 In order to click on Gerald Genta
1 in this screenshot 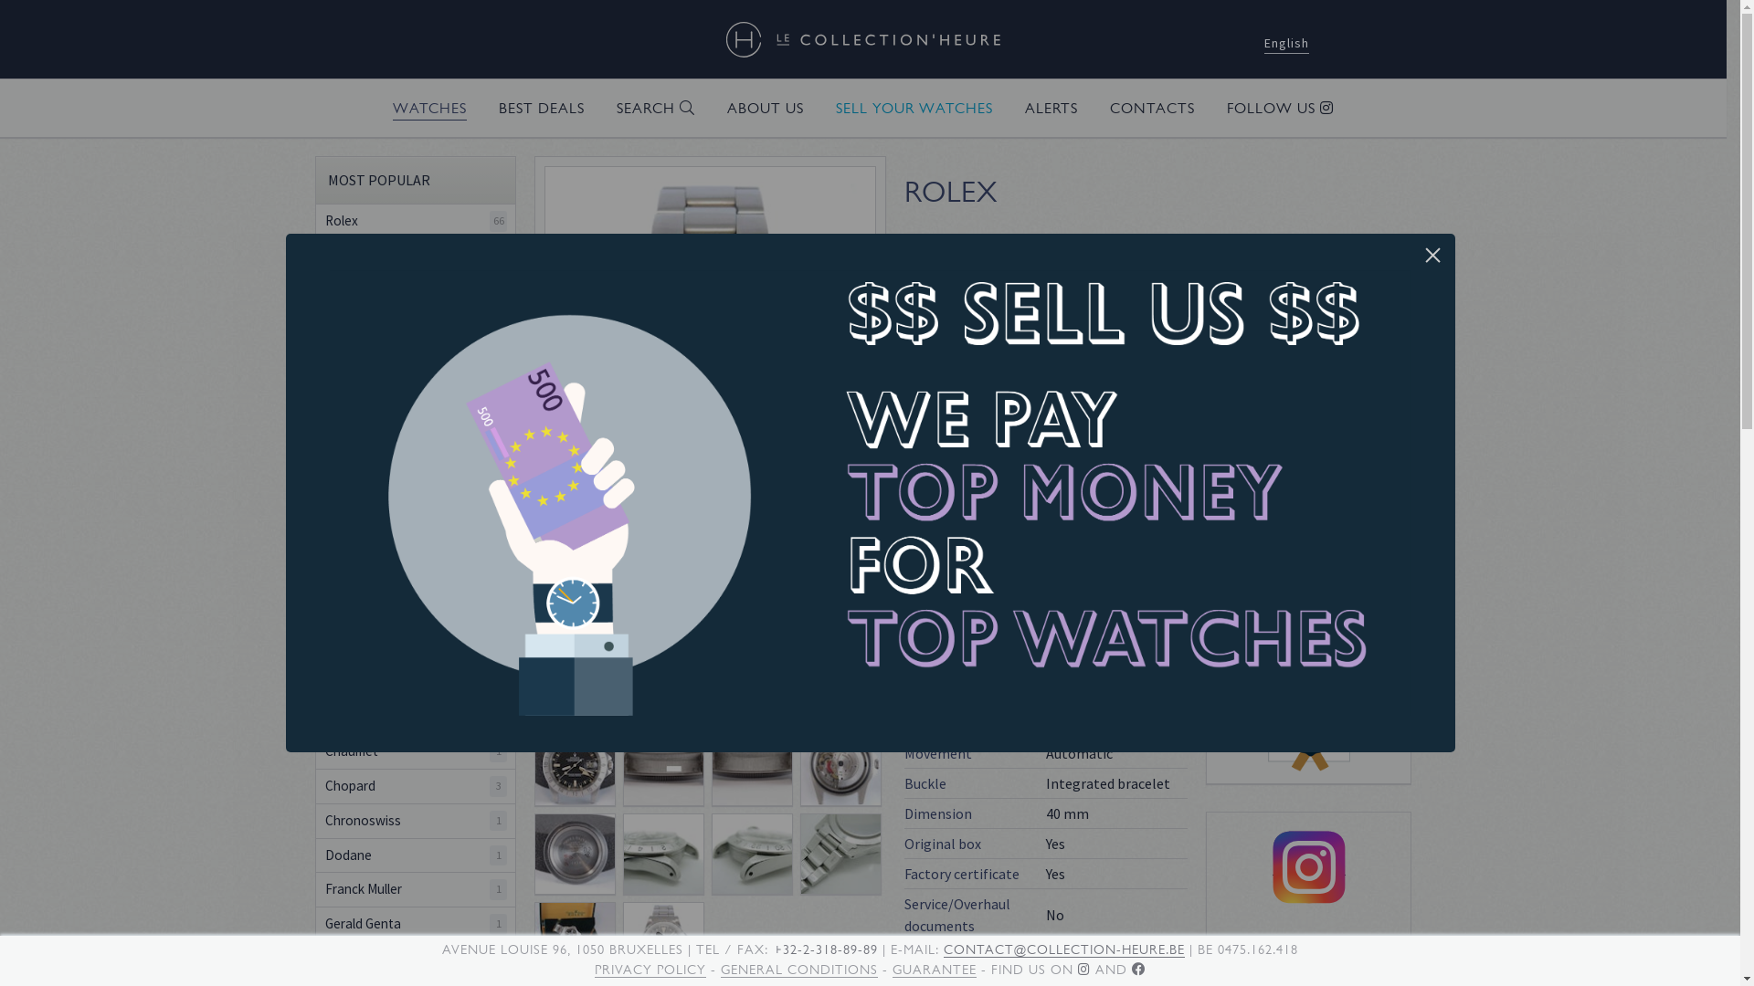, I will do `click(416, 924)`.